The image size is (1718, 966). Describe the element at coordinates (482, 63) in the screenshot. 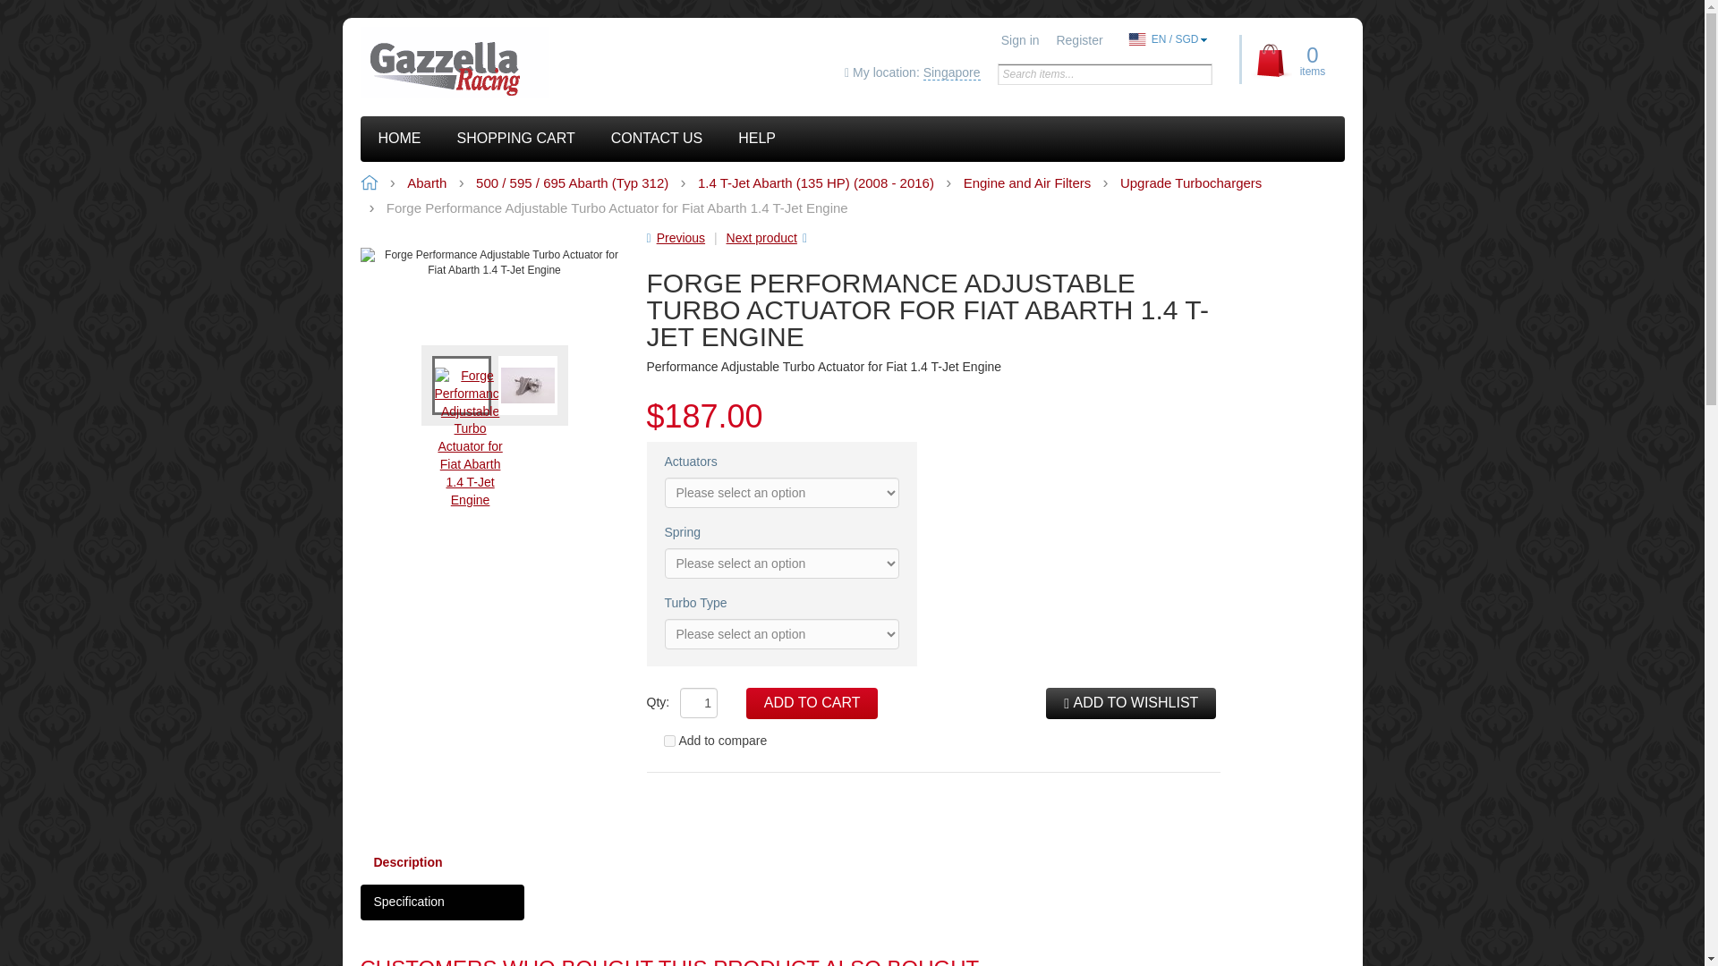

I see `Home` at that location.